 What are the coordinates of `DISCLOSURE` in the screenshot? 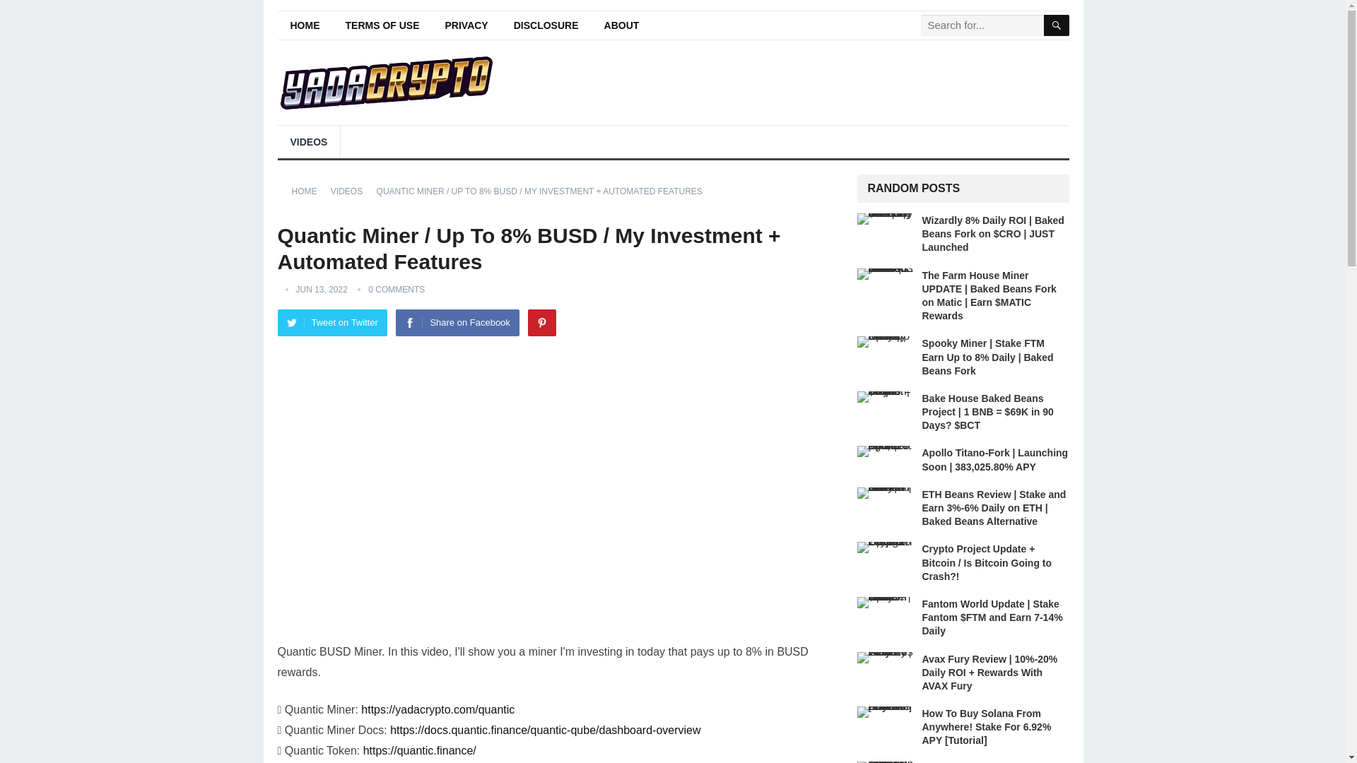 It's located at (546, 25).